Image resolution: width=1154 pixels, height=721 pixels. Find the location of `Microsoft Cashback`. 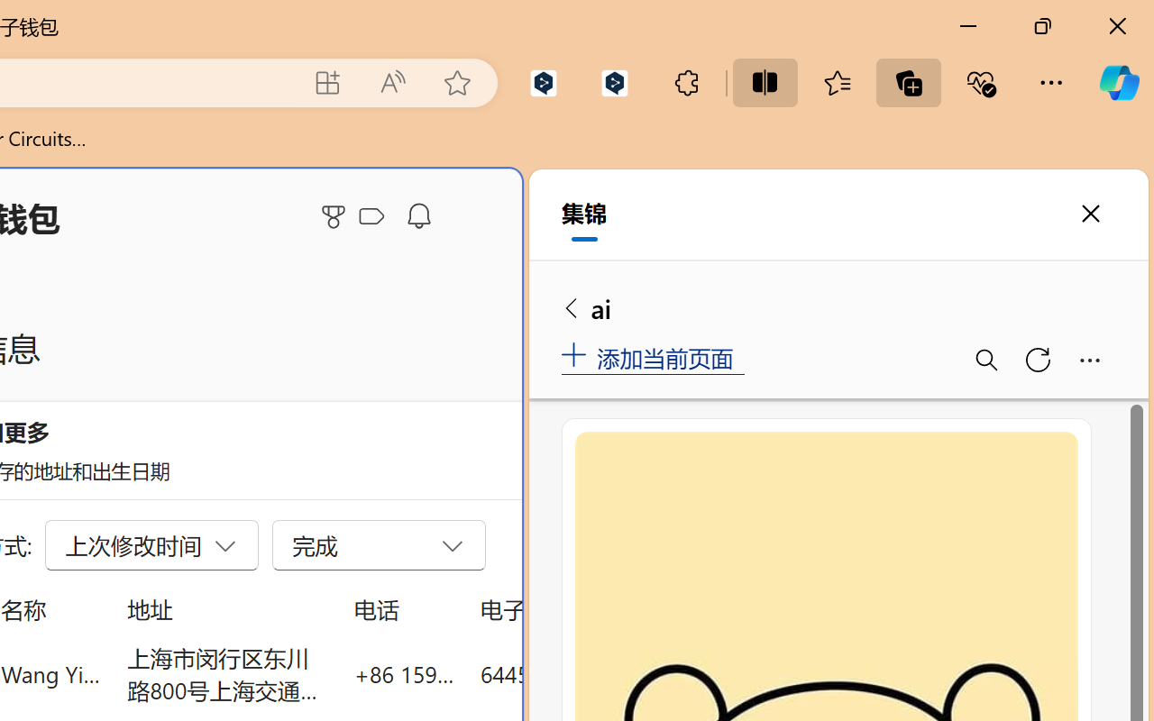

Microsoft Cashback is located at coordinates (375, 217).